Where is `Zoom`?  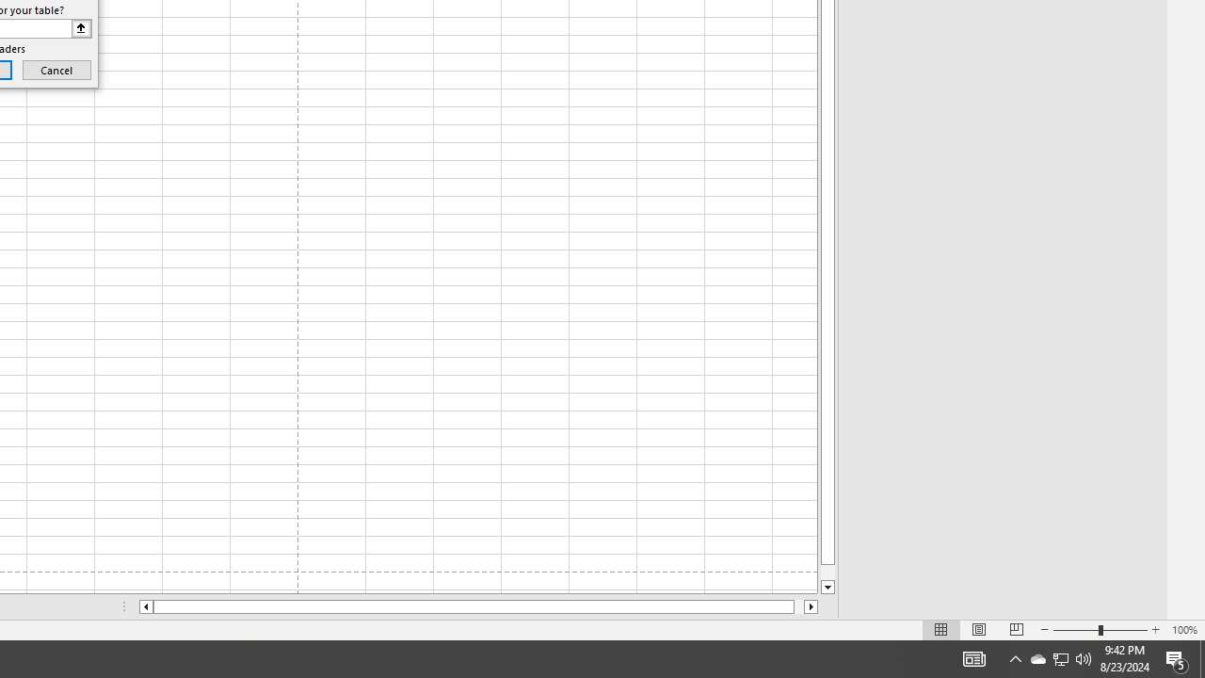
Zoom is located at coordinates (1100, 629).